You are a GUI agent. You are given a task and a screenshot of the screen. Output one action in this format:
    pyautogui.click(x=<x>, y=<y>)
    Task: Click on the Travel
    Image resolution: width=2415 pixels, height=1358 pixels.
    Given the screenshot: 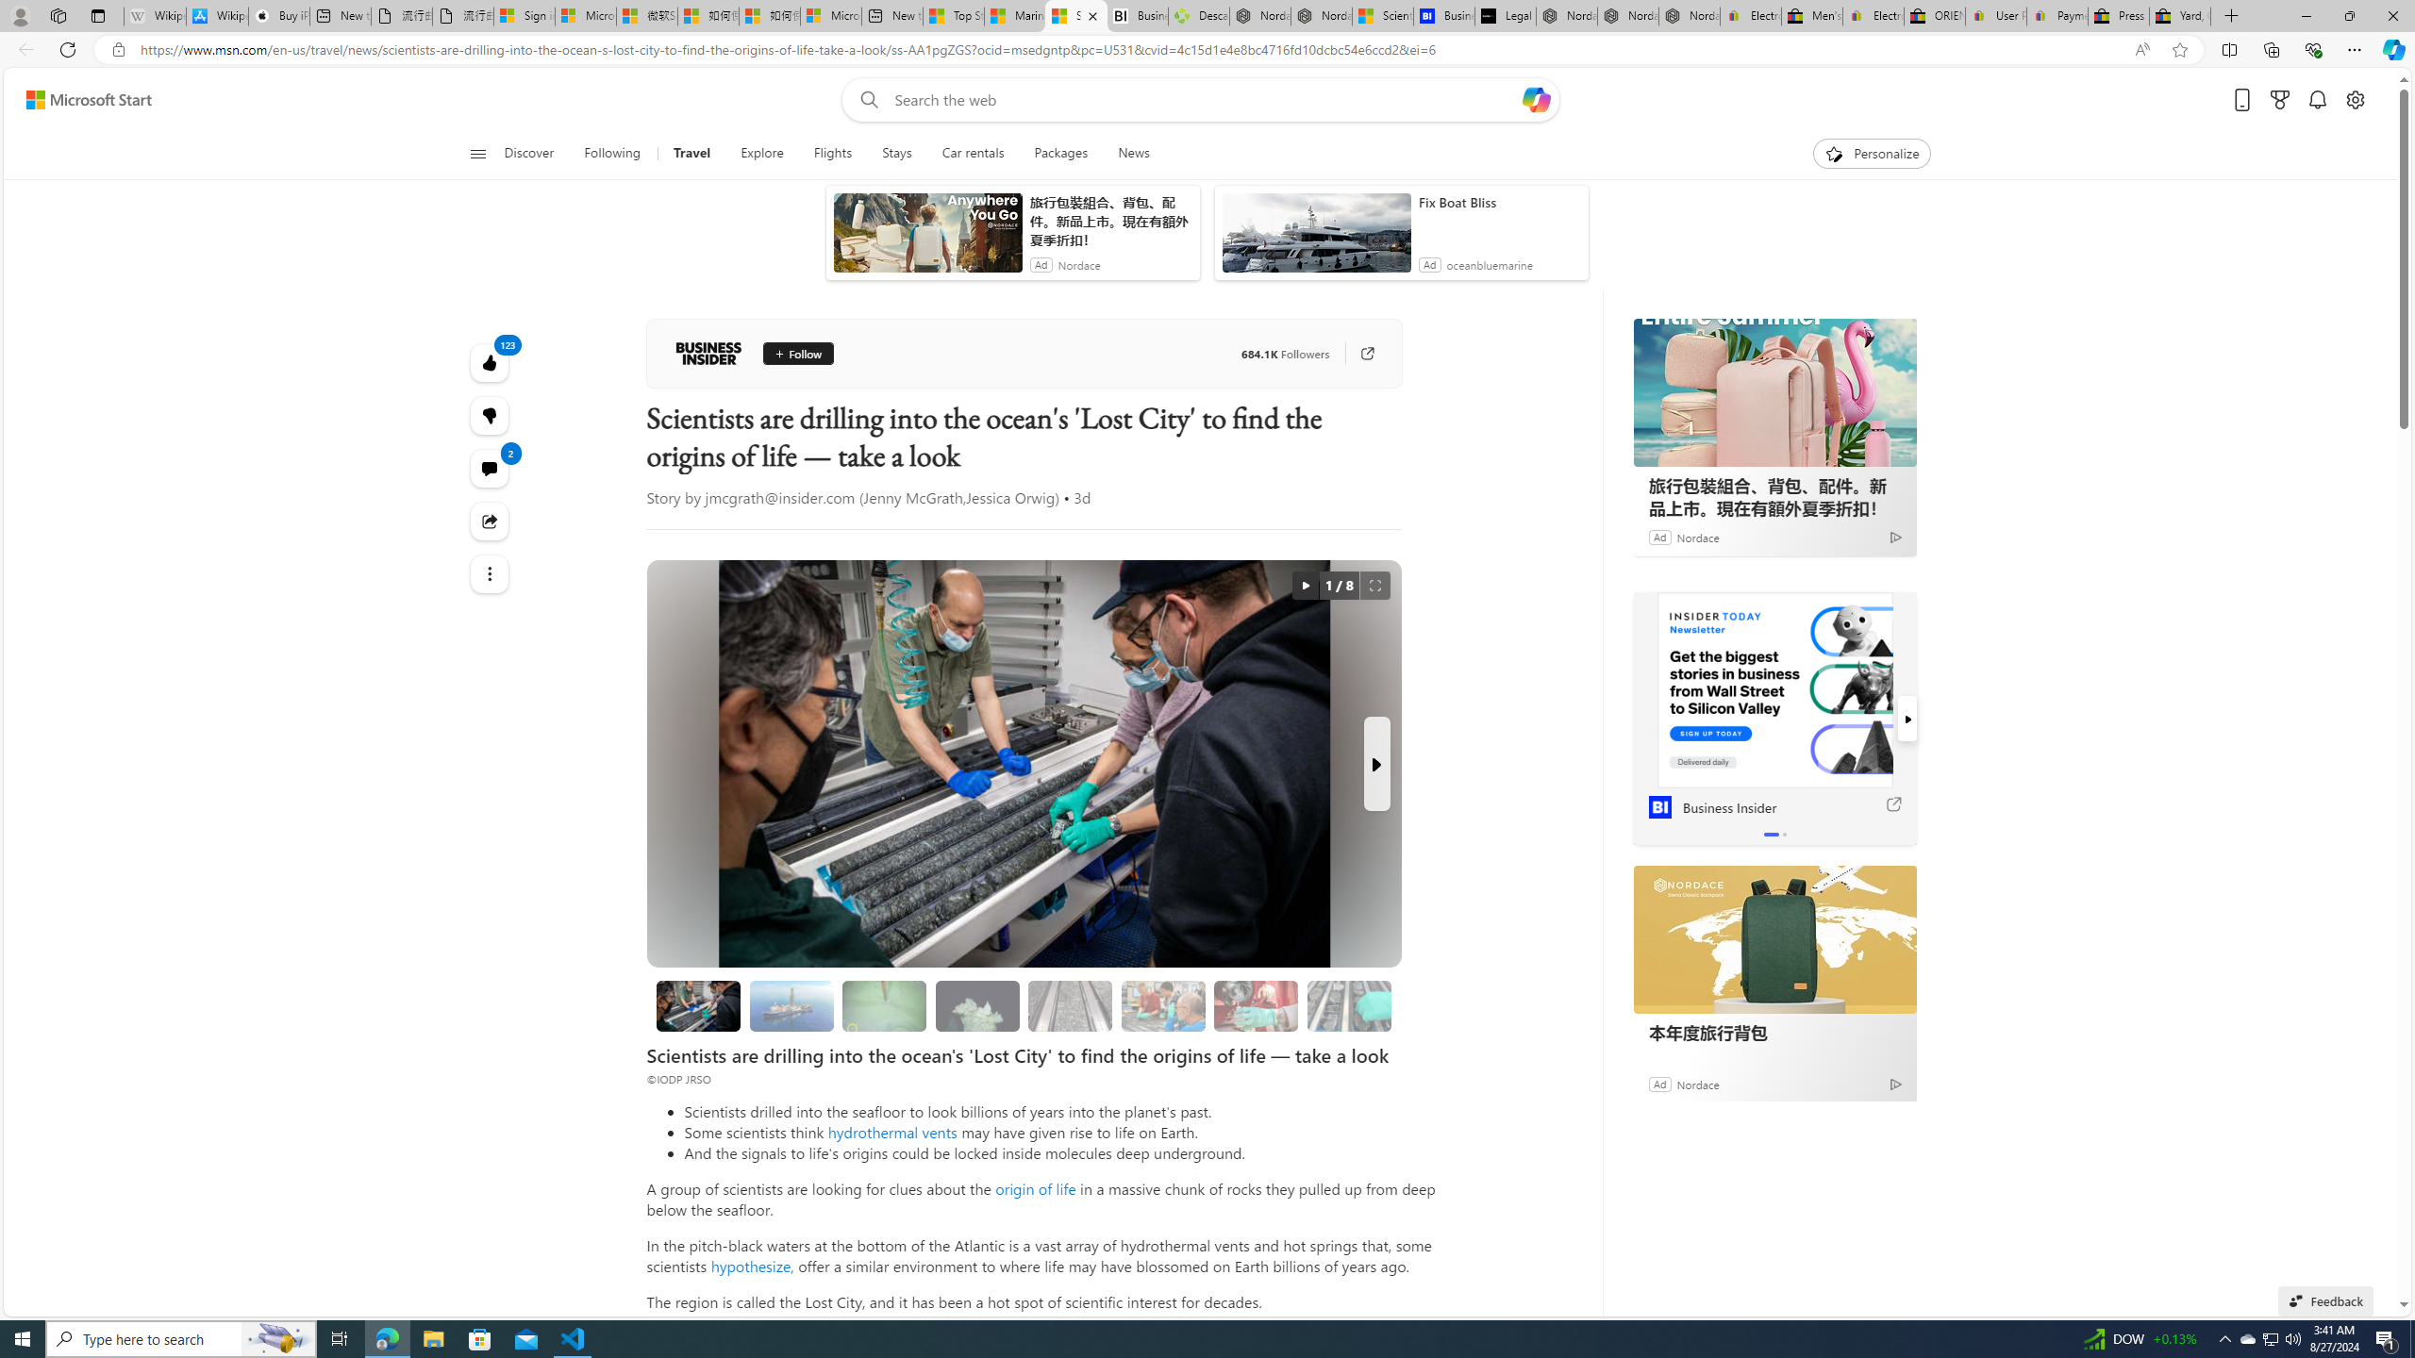 What is the action you would take?
    pyautogui.click(x=691, y=154)
    